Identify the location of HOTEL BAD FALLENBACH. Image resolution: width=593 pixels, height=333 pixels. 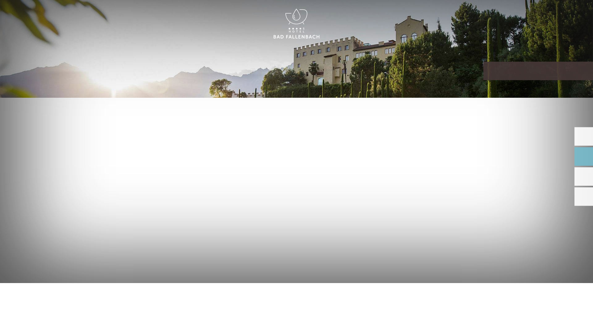
(296, 24).